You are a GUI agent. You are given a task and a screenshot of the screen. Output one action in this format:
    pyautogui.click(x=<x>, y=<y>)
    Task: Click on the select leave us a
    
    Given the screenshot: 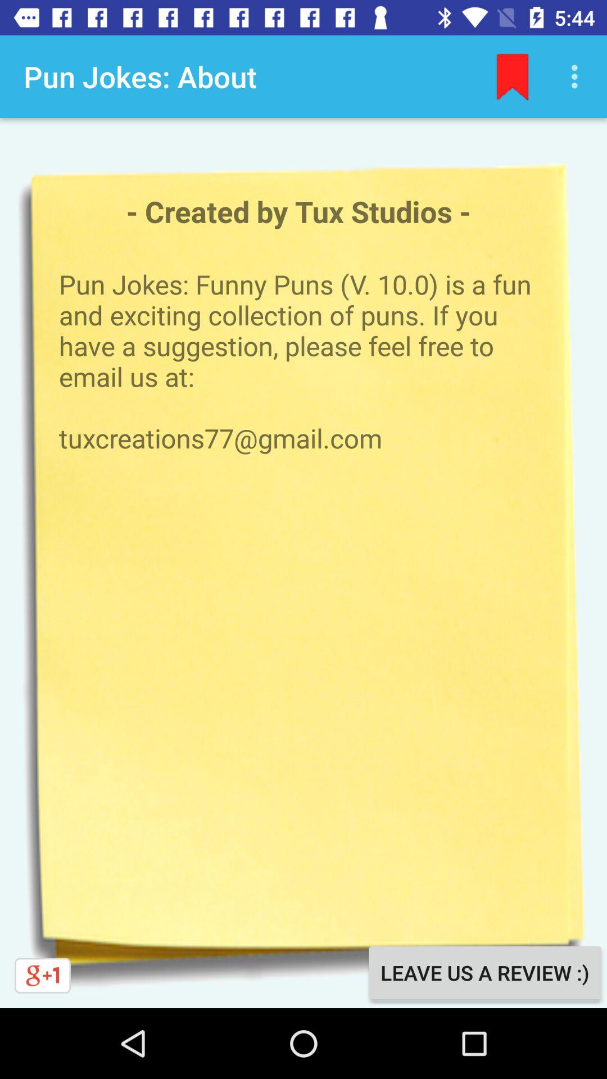 What is the action you would take?
    pyautogui.click(x=484, y=972)
    